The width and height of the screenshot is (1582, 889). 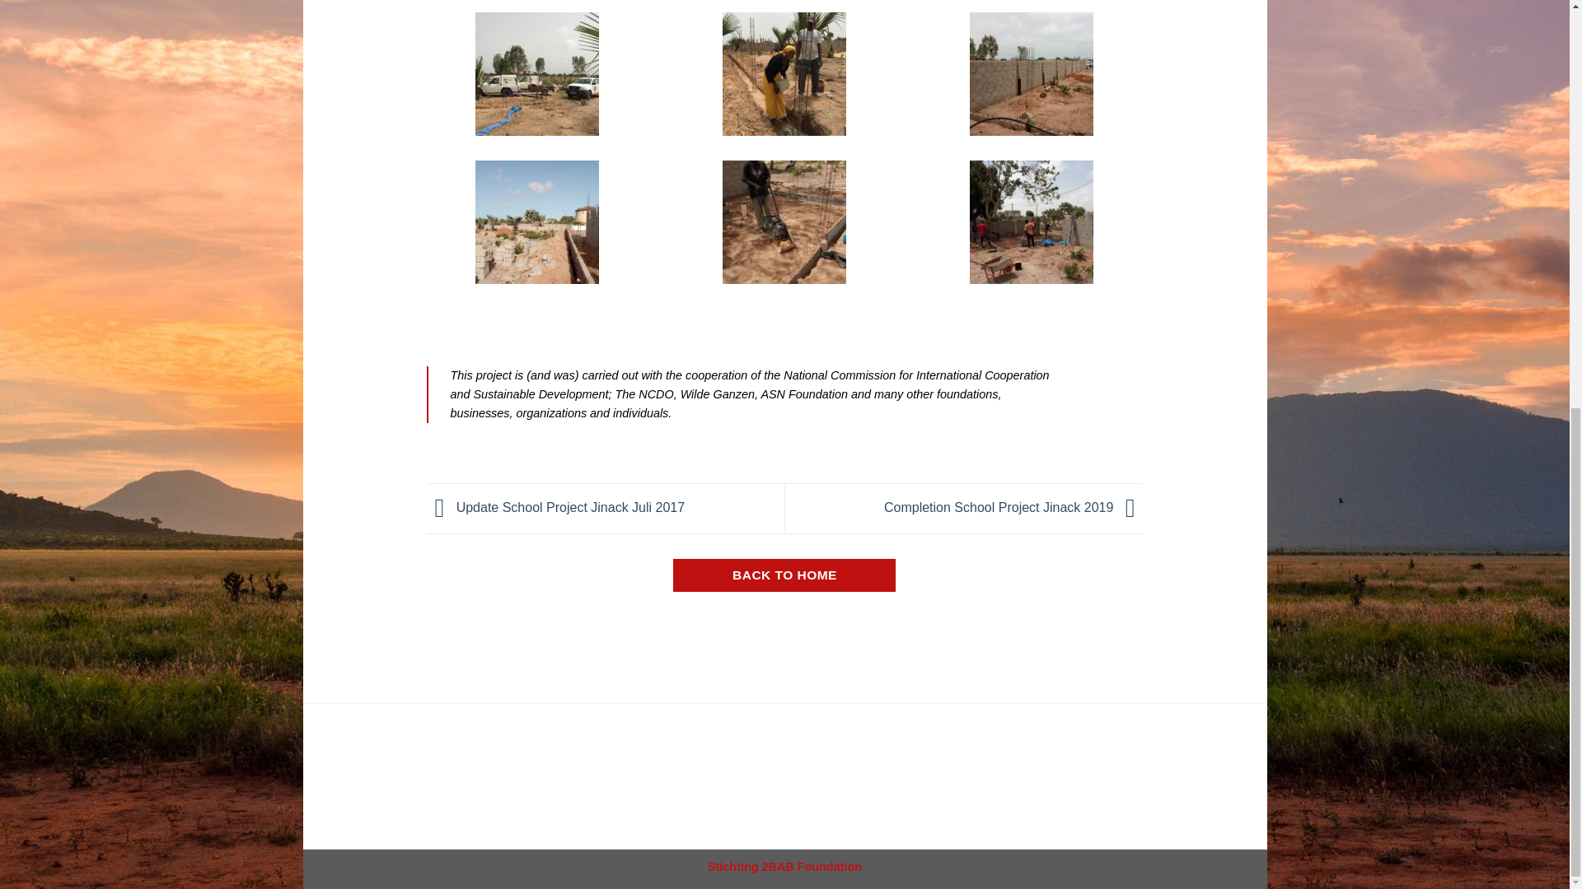 I want to click on Update School Project Jinack Juli 2017, so click(x=555, y=507).